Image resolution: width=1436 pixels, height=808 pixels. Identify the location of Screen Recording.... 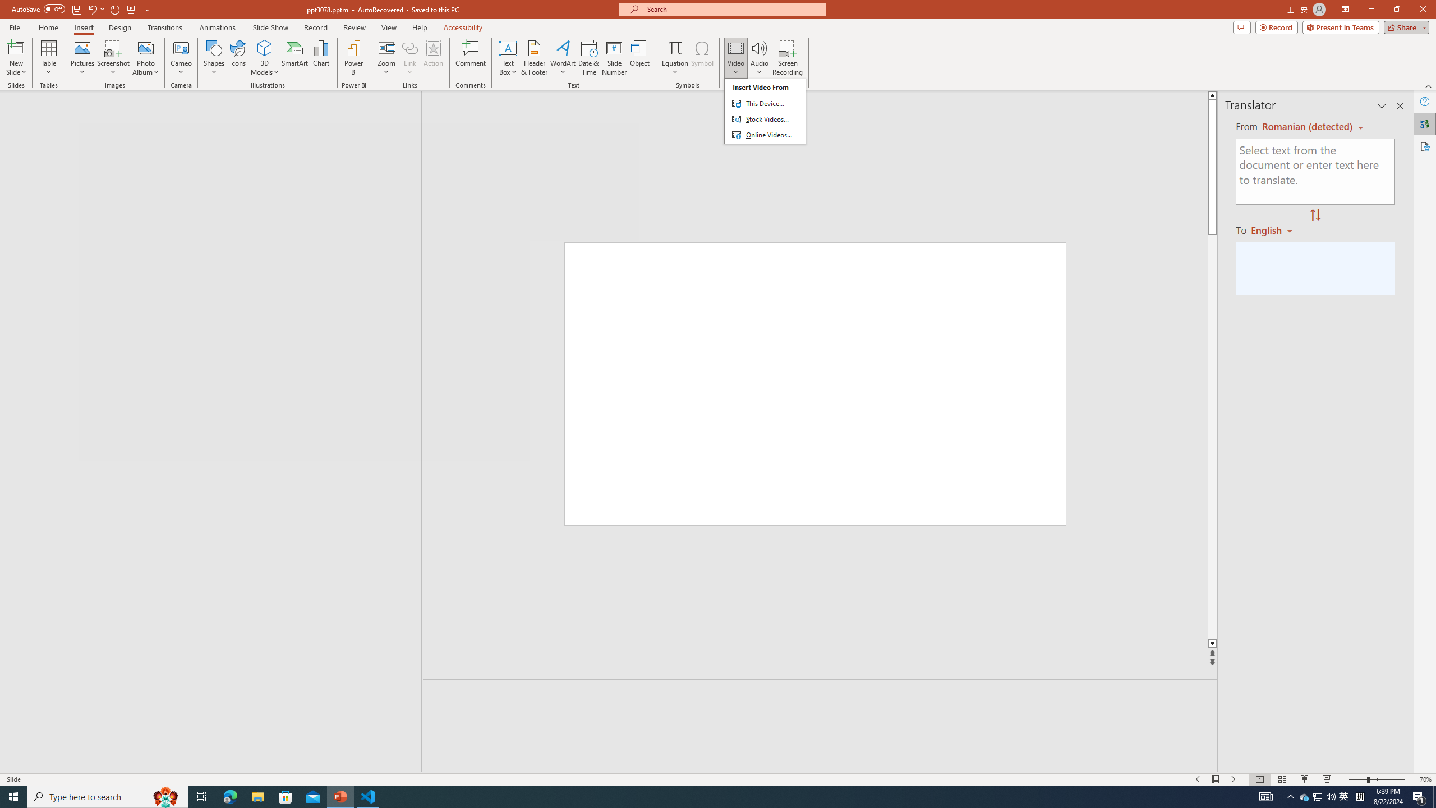
(788, 58).